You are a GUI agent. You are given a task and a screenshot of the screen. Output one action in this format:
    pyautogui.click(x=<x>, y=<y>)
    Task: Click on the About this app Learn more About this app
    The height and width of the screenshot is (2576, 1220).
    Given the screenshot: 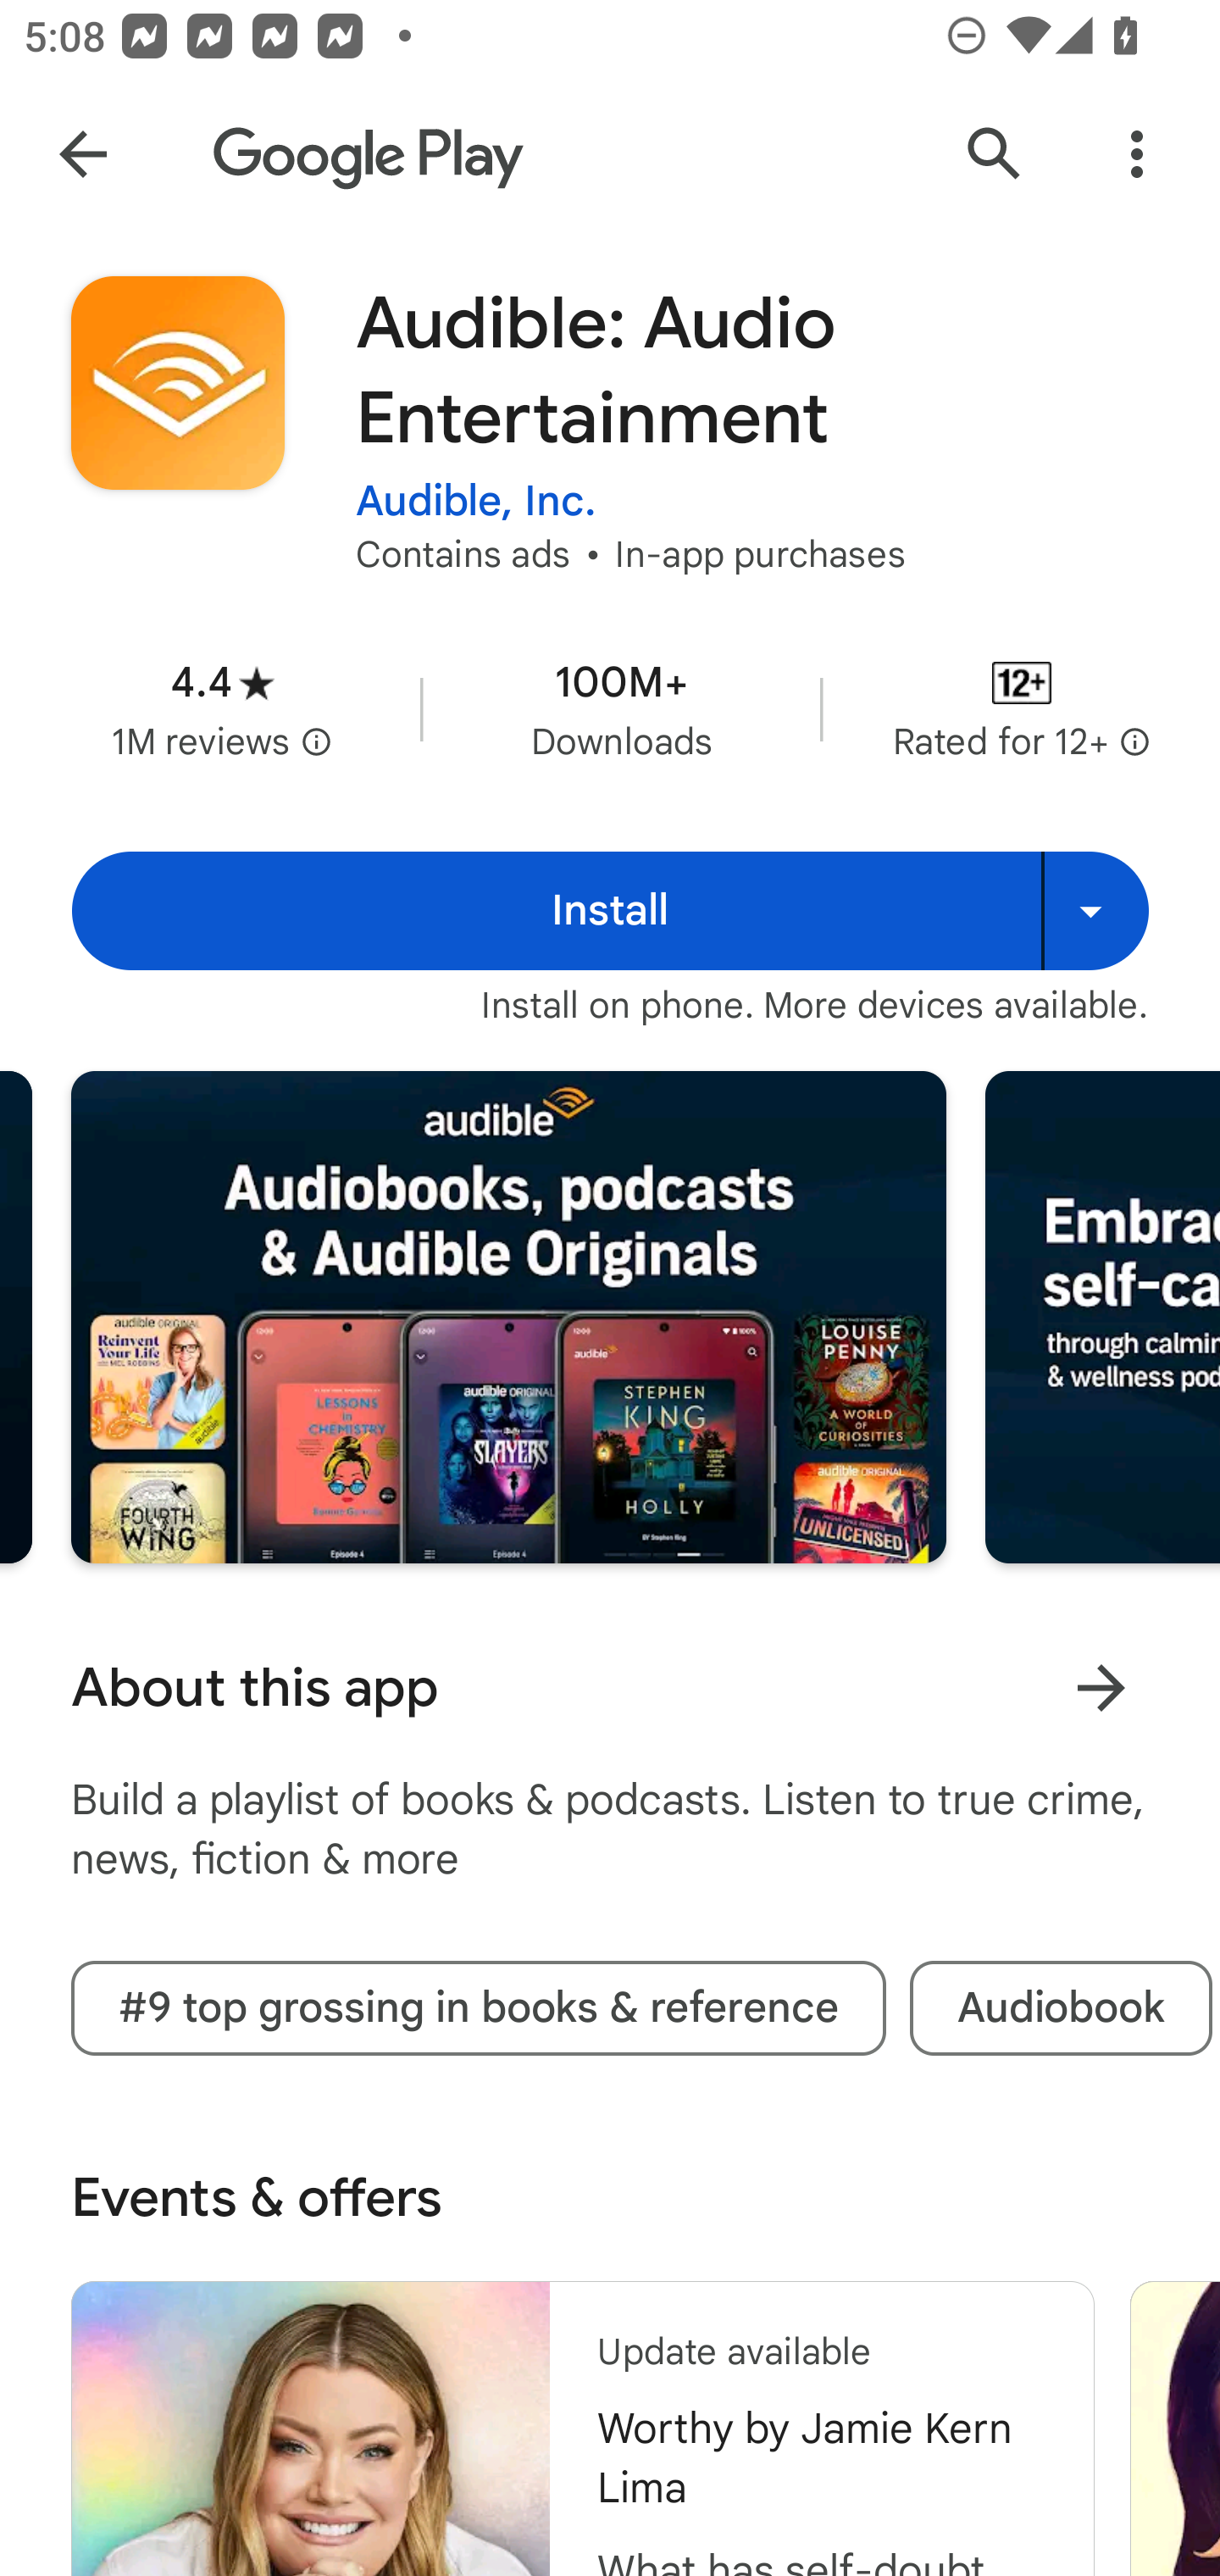 What is the action you would take?
    pyautogui.click(x=610, y=1688)
    